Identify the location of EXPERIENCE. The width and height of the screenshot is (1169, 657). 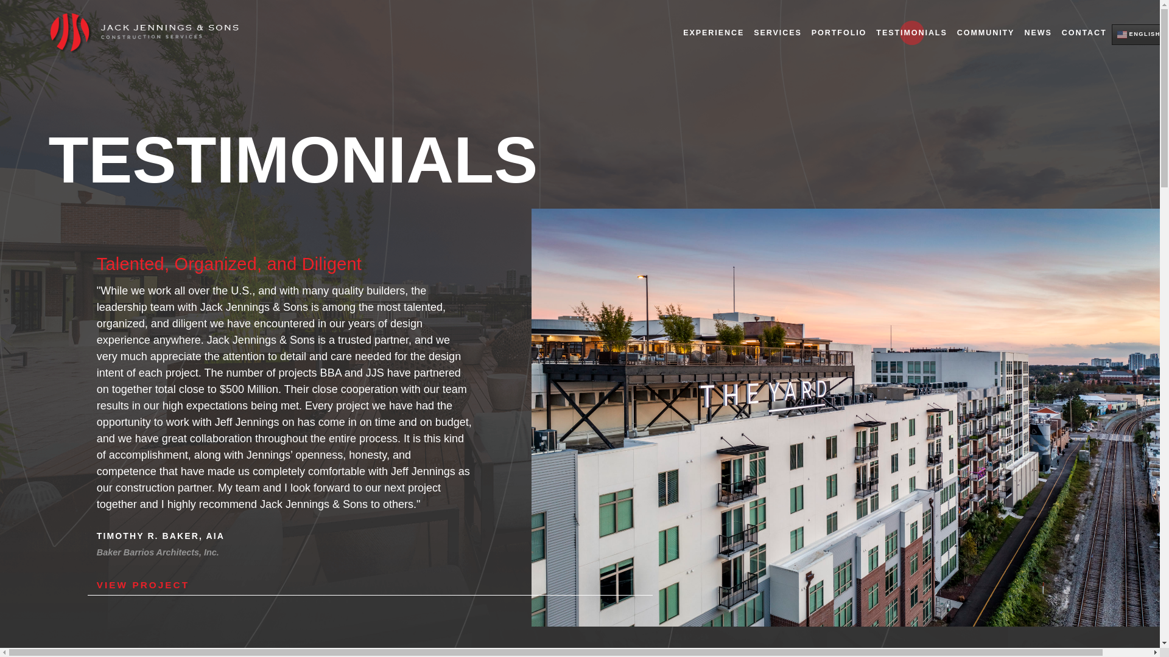
(714, 33).